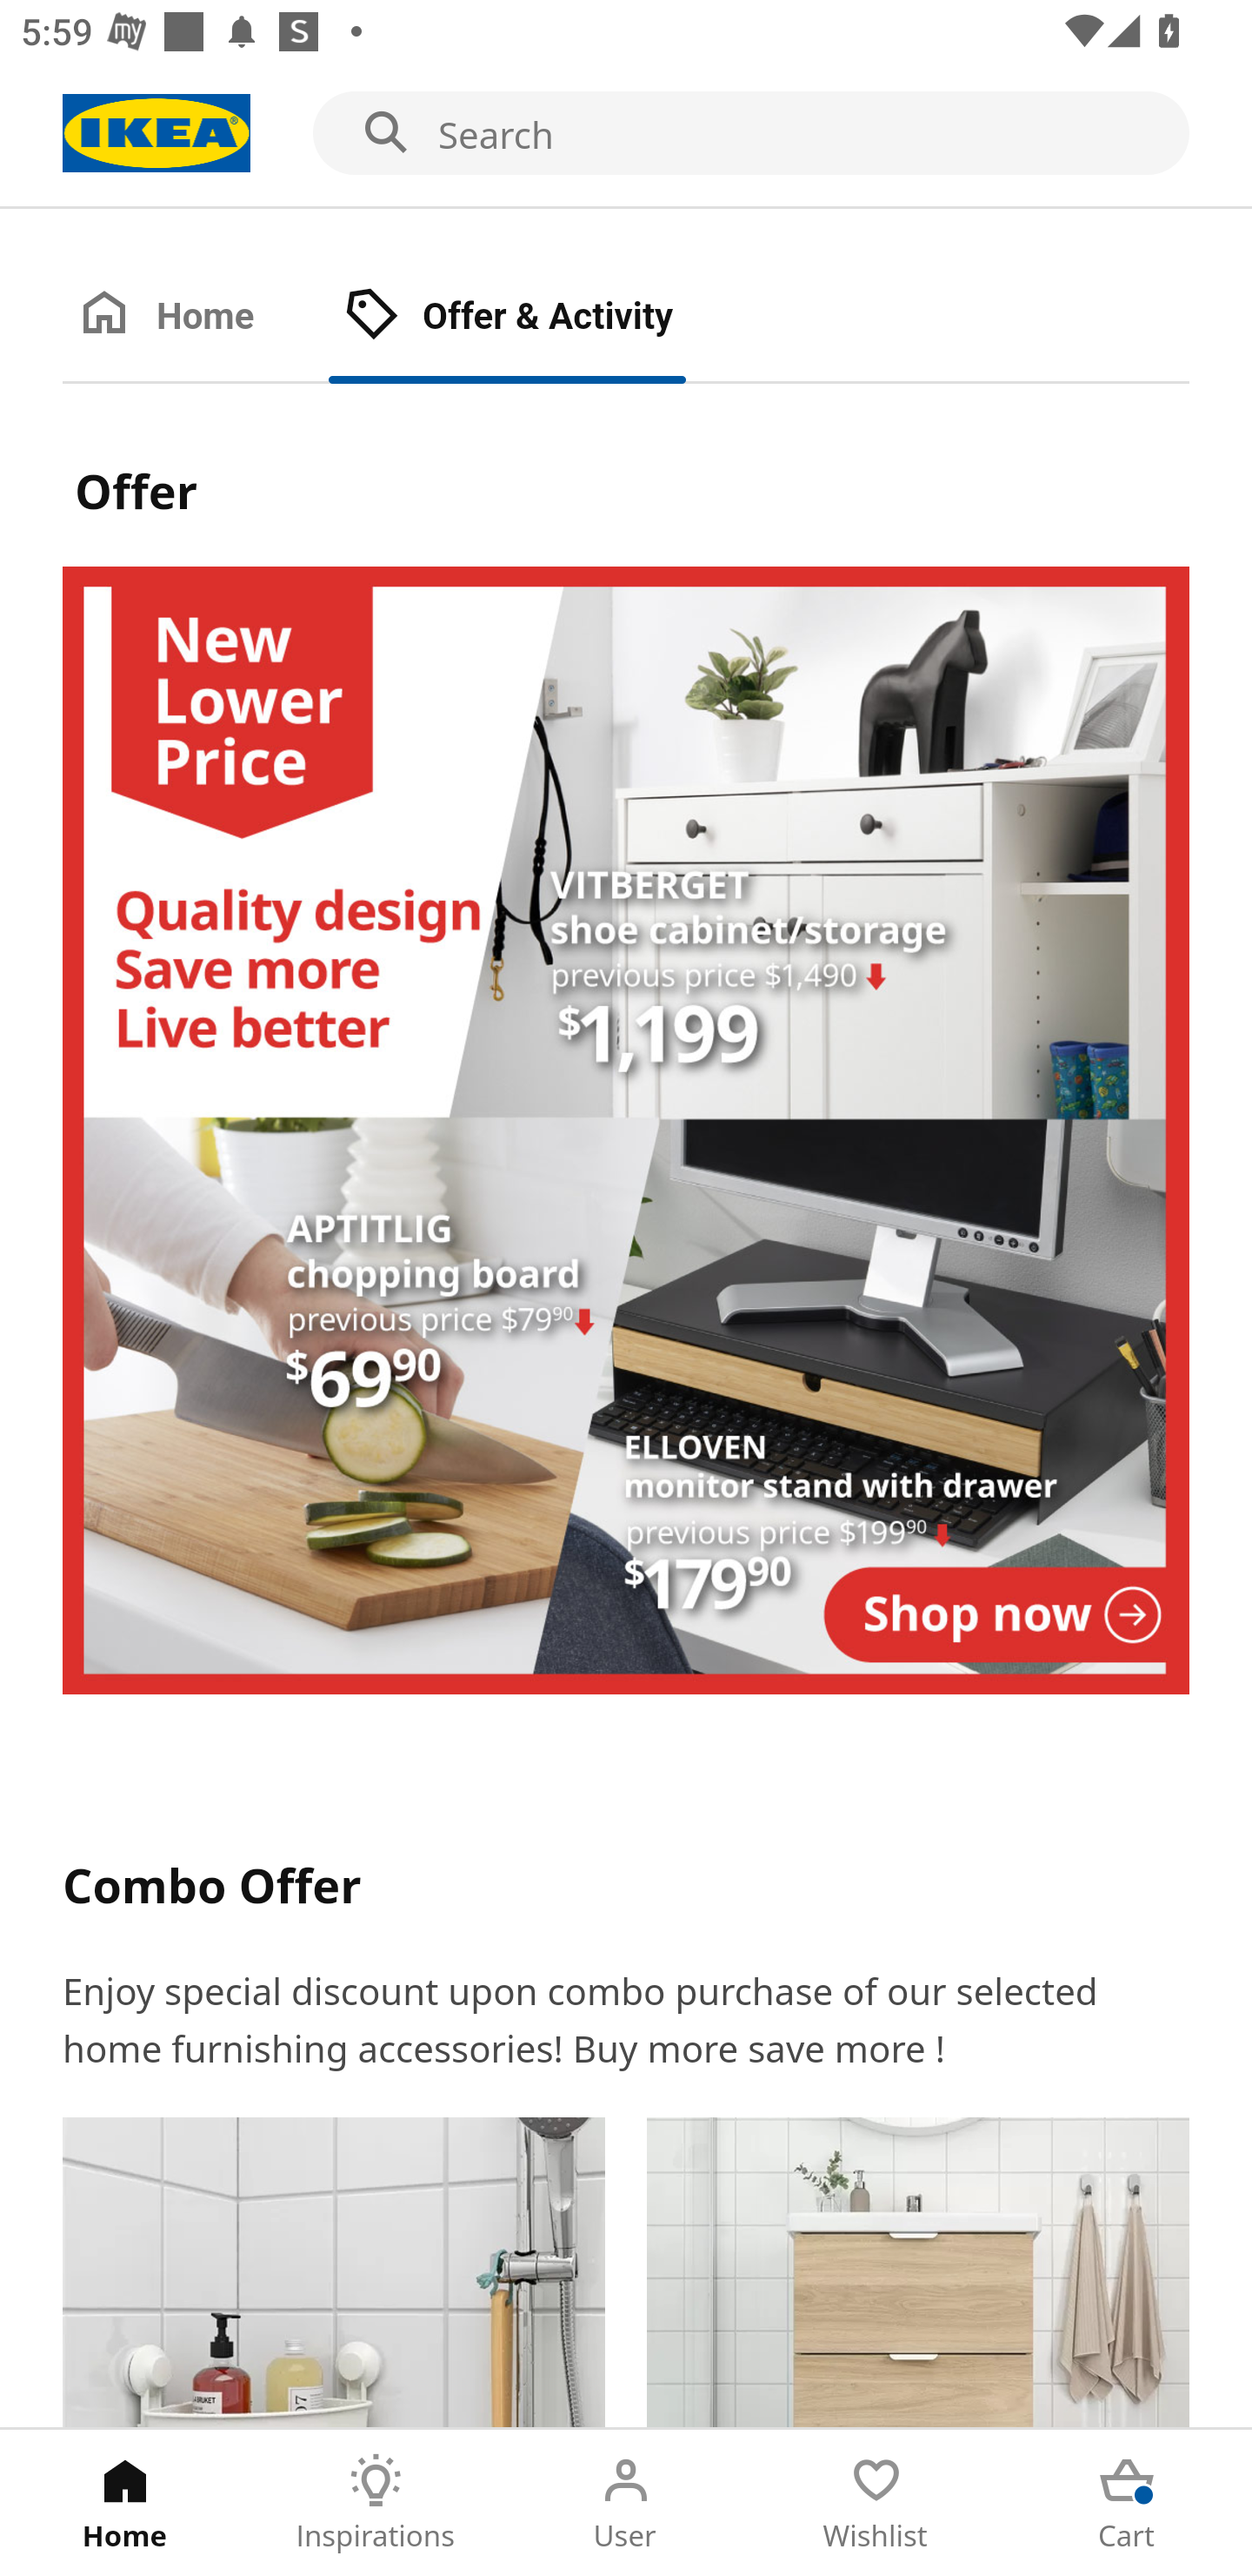 This screenshot has width=1252, height=2576. Describe the element at coordinates (626, 2503) in the screenshot. I see `User
Tab 3 of 5` at that location.